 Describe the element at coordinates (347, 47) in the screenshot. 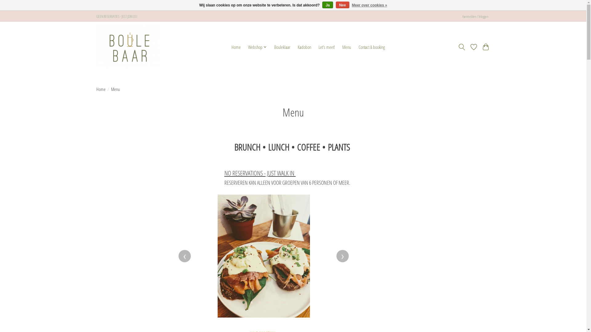

I see `Menu` at that location.